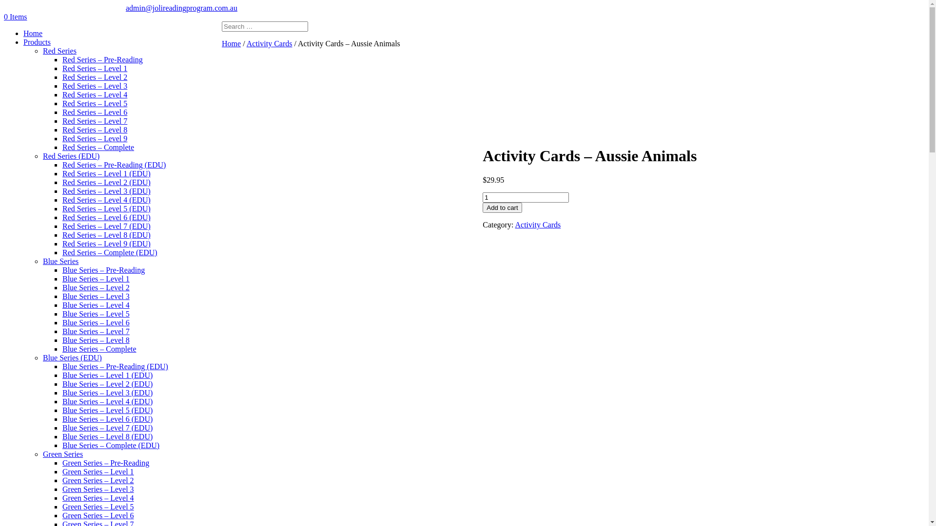 This screenshot has width=936, height=526. I want to click on admin@jolireadingprogram.com.au, so click(181, 8).